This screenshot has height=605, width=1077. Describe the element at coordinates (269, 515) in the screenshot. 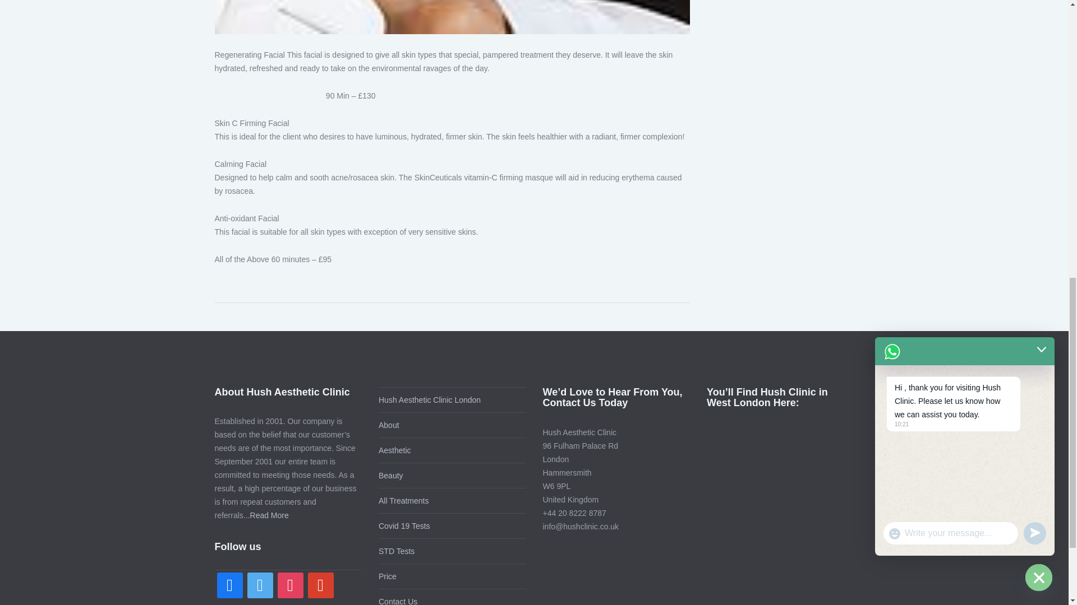

I see `Read More` at that location.